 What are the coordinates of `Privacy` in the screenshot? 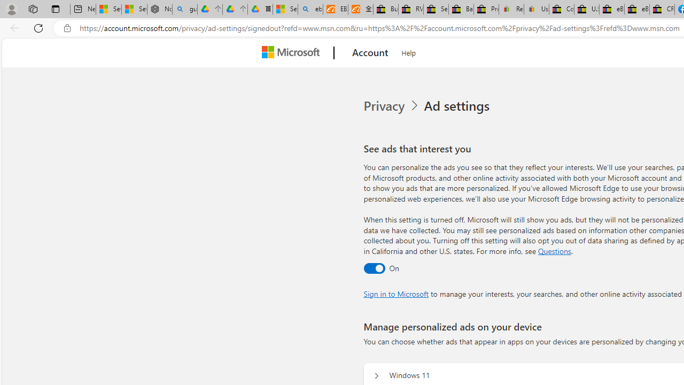 It's located at (385, 106).